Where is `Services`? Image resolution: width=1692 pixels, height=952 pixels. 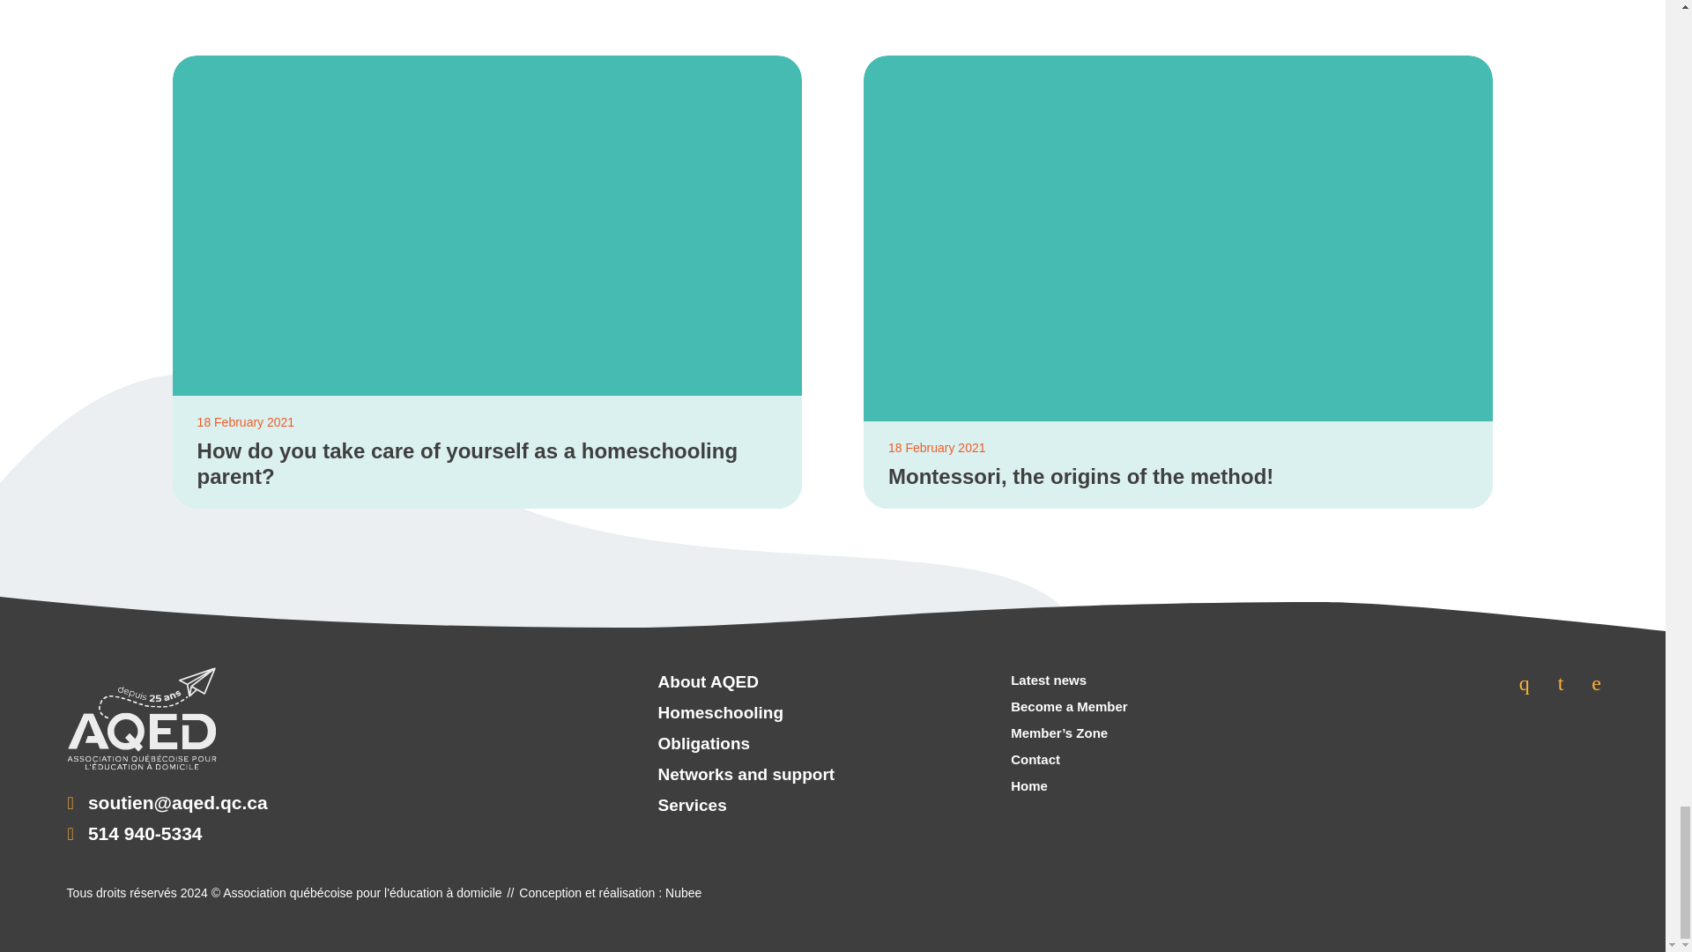
Services is located at coordinates (747, 806).